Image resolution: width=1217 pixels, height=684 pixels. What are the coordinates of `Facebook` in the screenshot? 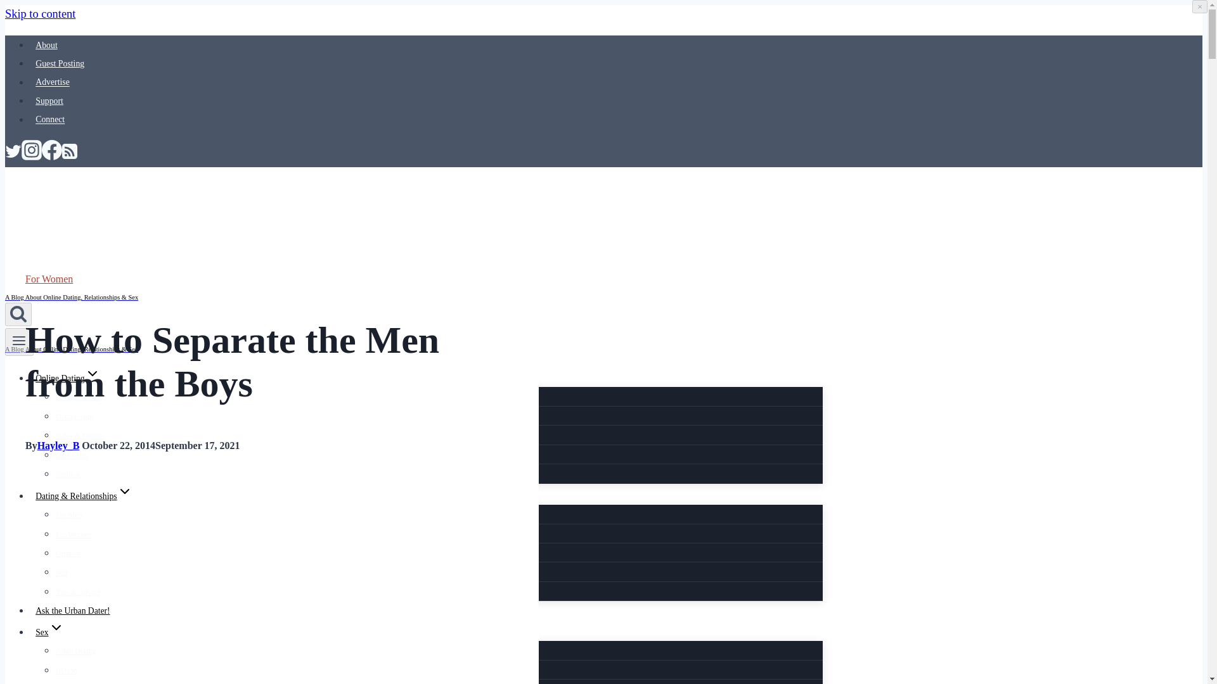 It's located at (51, 156).